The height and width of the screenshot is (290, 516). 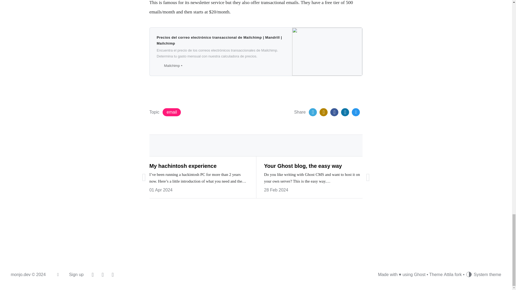 I want to click on Ghost, so click(x=419, y=274).